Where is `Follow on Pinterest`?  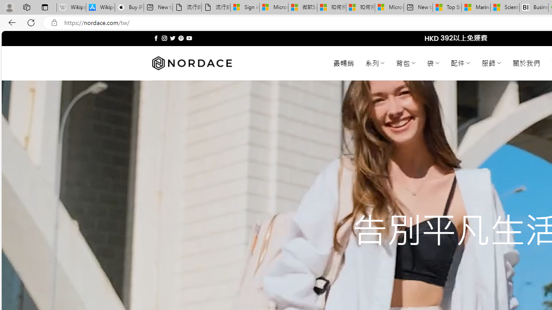 Follow on Pinterest is located at coordinates (181, 38).